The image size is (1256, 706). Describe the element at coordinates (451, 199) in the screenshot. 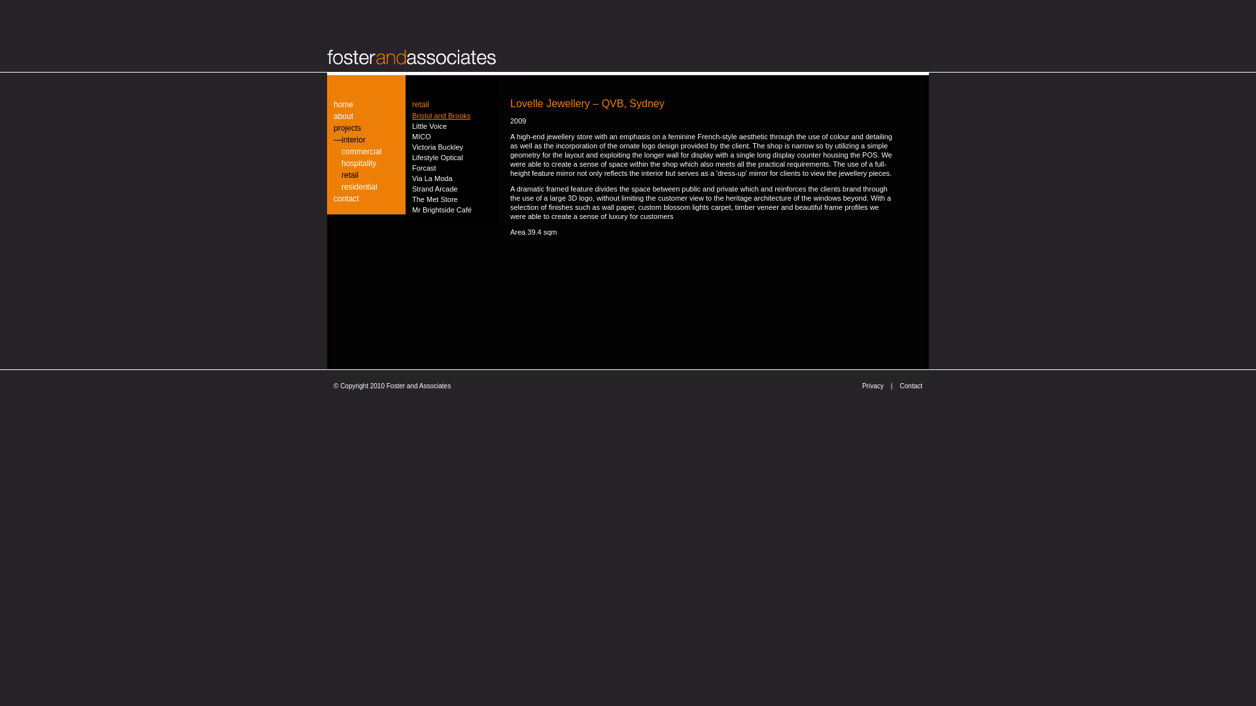

I see `The Met Store` at that location.